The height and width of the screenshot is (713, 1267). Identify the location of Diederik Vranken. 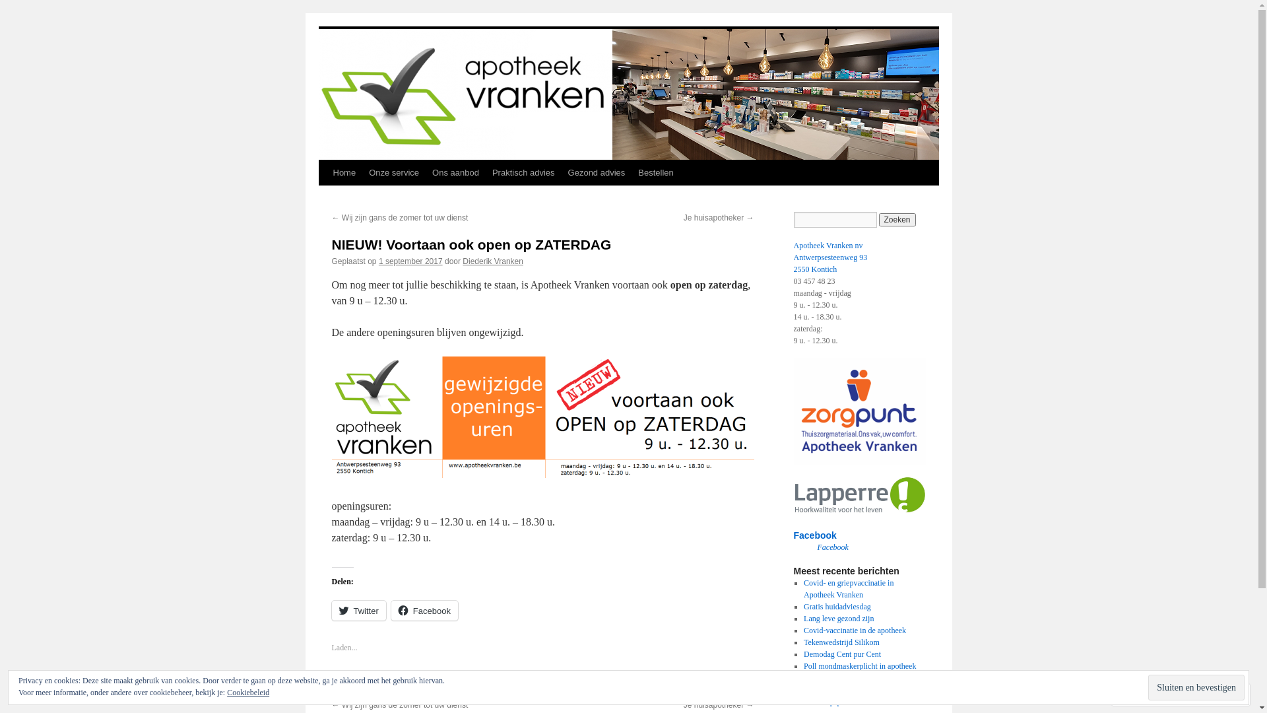
(493, 261).